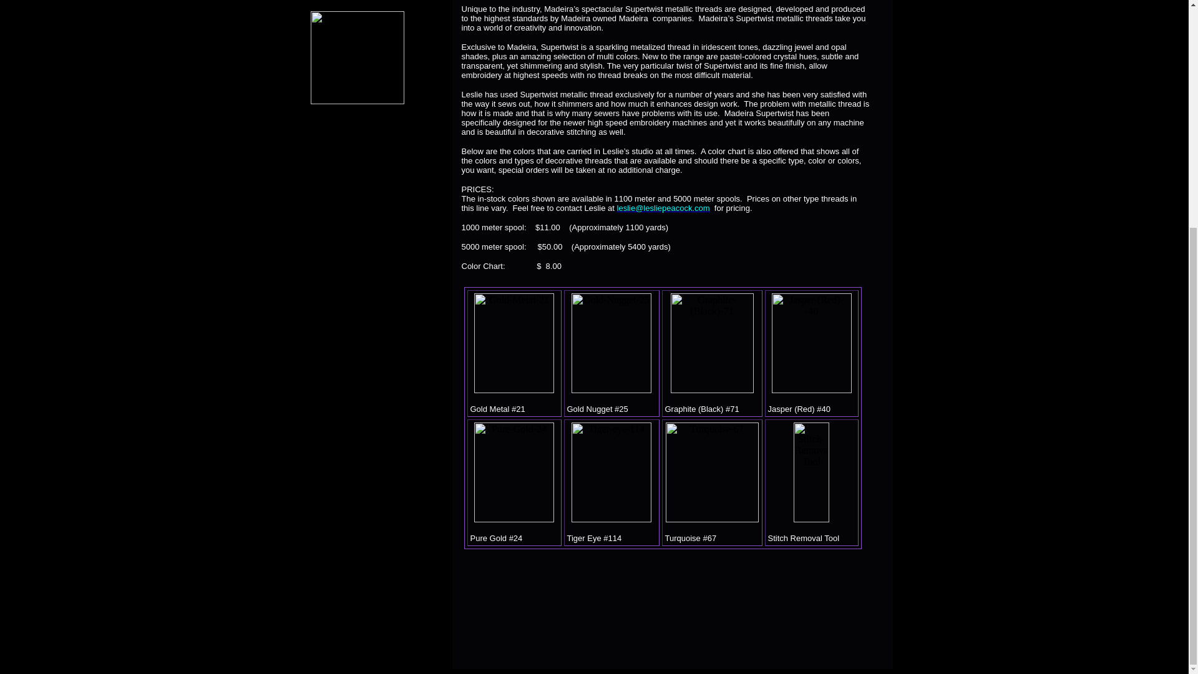 The height and width of the screenshot is (674, 1198). What do you see at coordinates (514, 343) in the screenshot?
I see `Gold-Metal-21` at bounding box center [514, 343].